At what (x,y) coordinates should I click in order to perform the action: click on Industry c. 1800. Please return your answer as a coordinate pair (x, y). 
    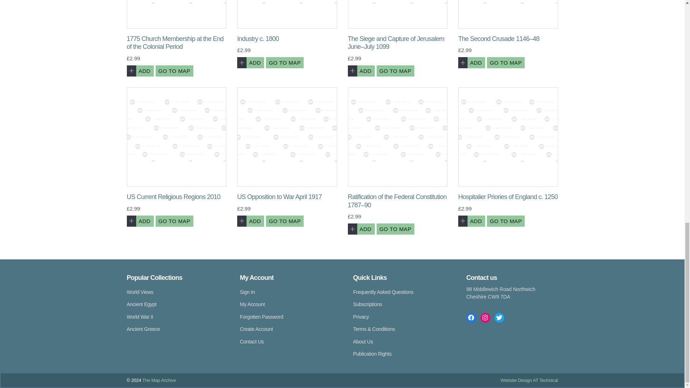
    Looking at the image, I should click on (287, 14).